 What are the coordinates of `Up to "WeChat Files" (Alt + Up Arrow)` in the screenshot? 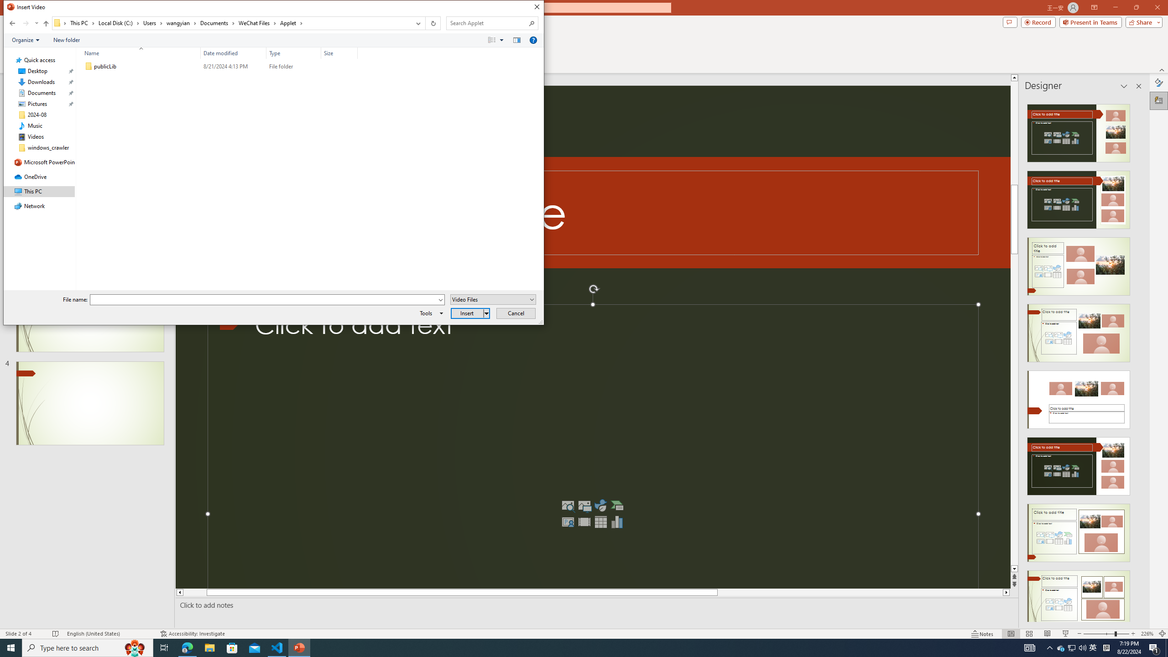 It's located at (46, 24).